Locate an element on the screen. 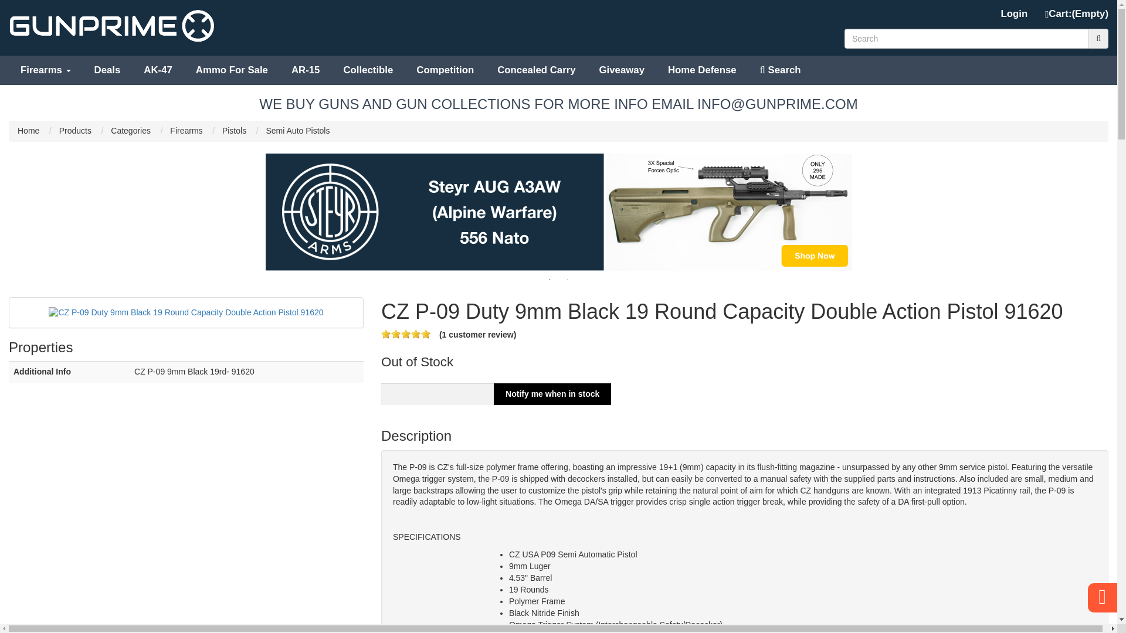 The width and height of the screenshot is (1126, 633). Home Defense is located at coordinates (703, 70).